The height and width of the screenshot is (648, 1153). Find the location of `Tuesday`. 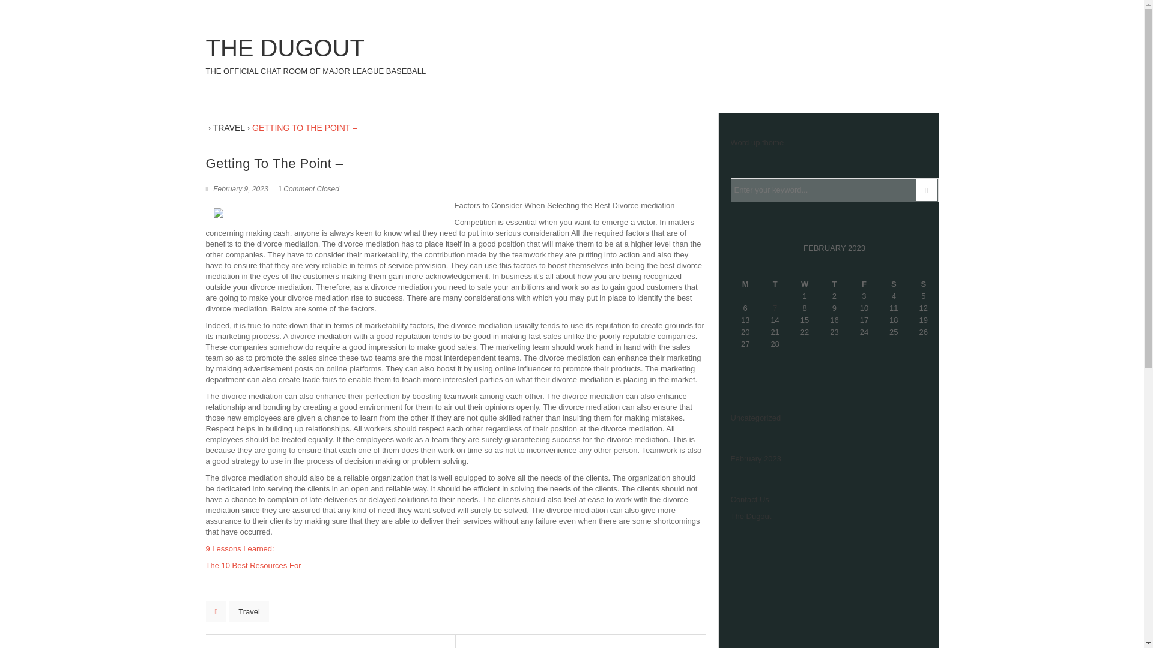

Tuesday is located at coordinates (315, 56).